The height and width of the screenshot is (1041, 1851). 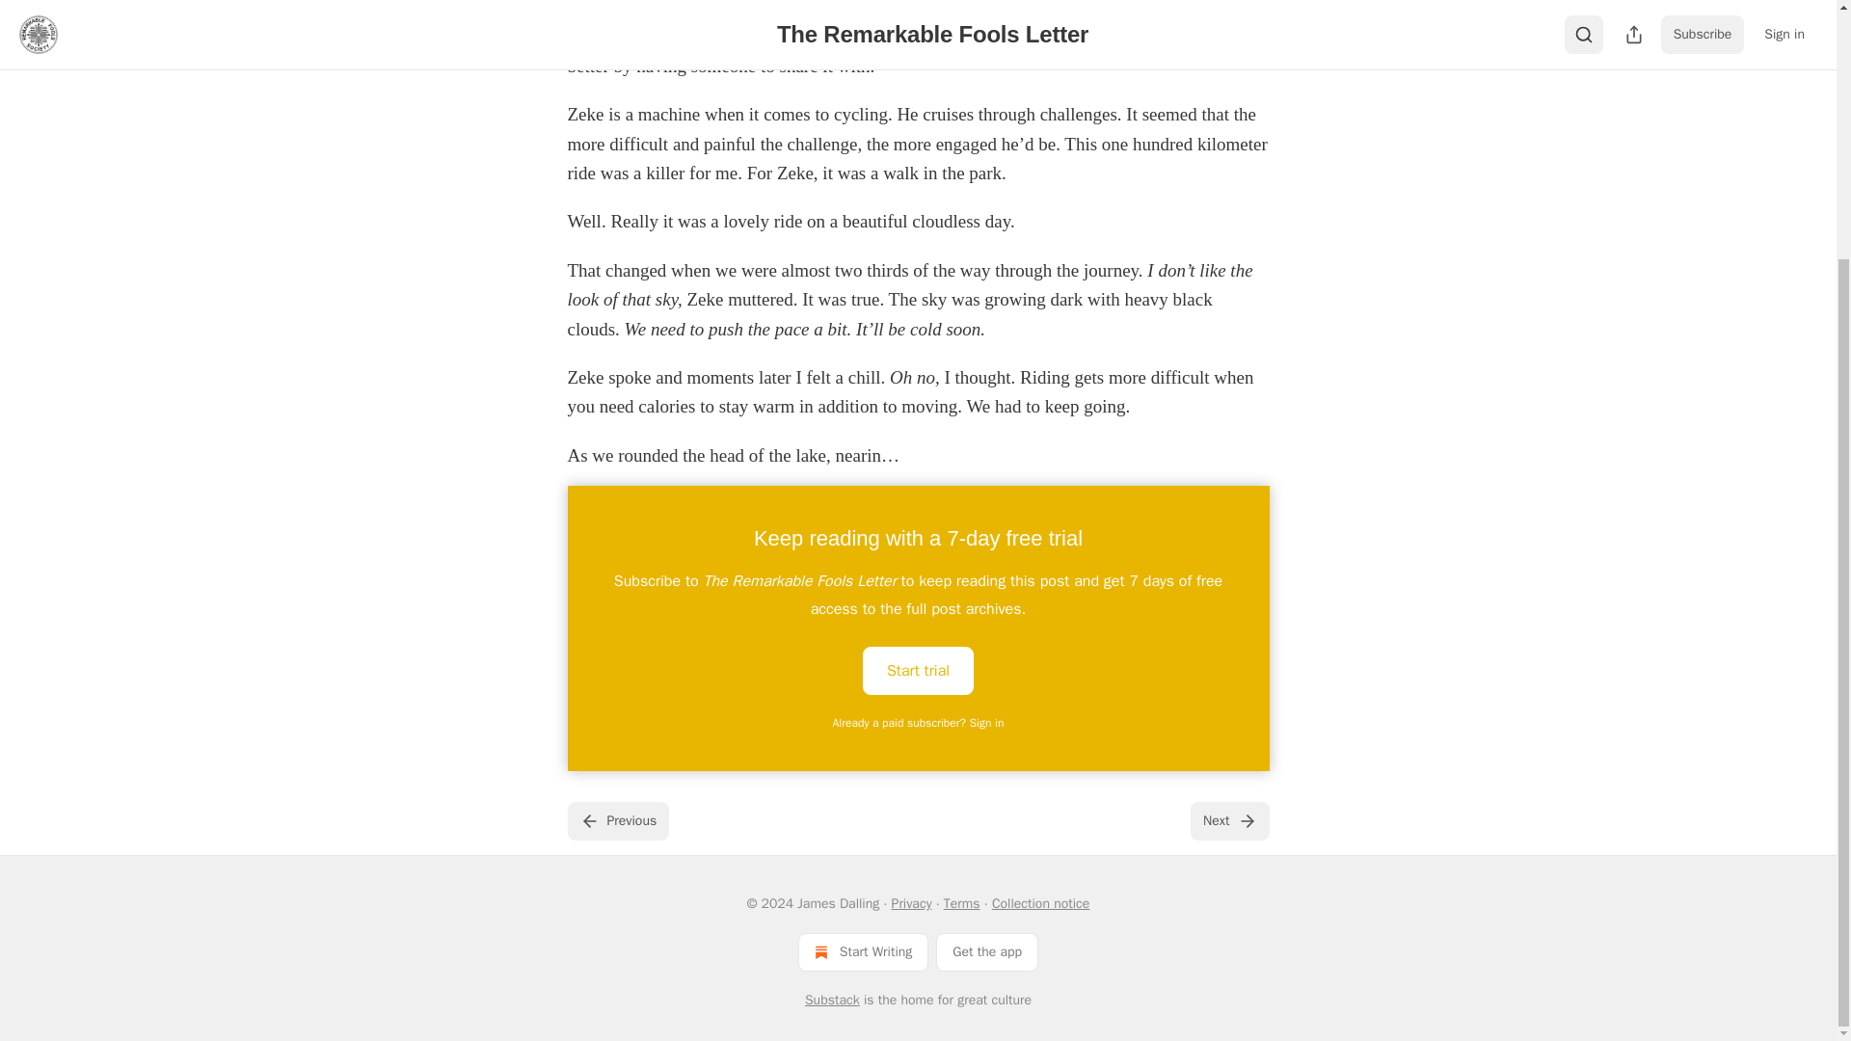 What do you see at coordinates (918, 671) in the screenshot?
I see `Start trial` at bounding box center [918, 671].